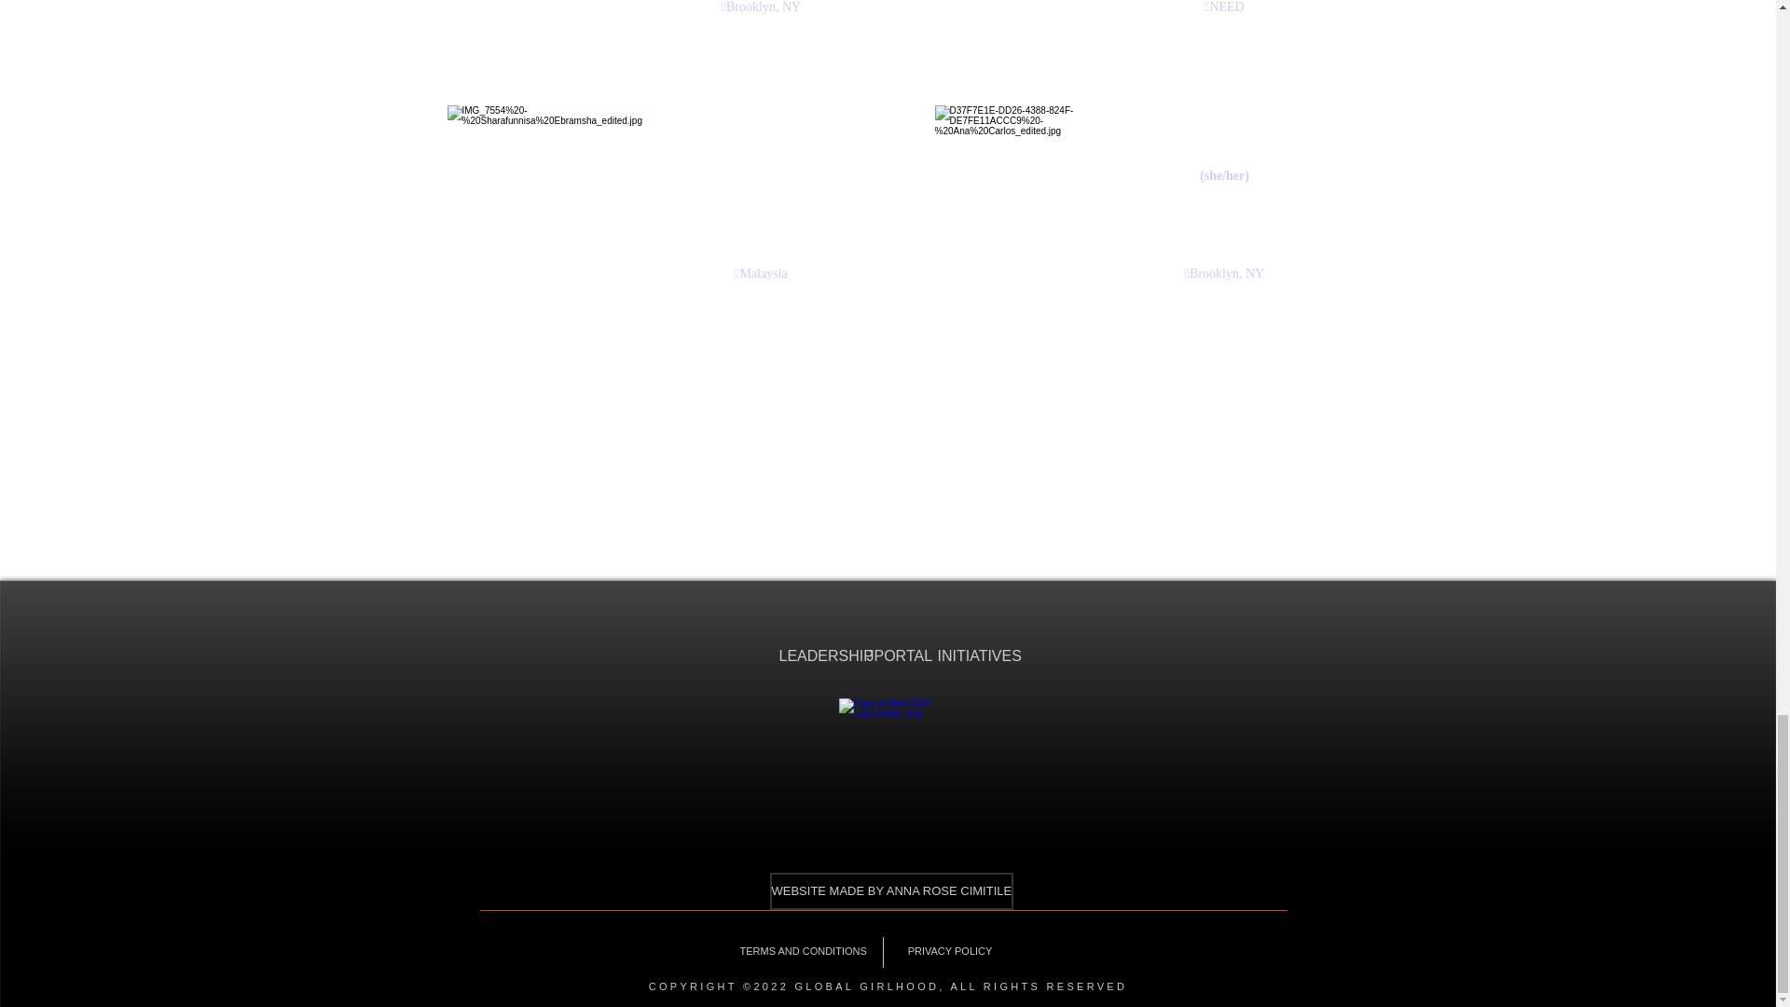 This screenshot has height=1007, width=1790. What do you see at coordinates (949, 952) in the screenshot?
I see `PRIVACY POLICY` at bounding box center [949, 952].